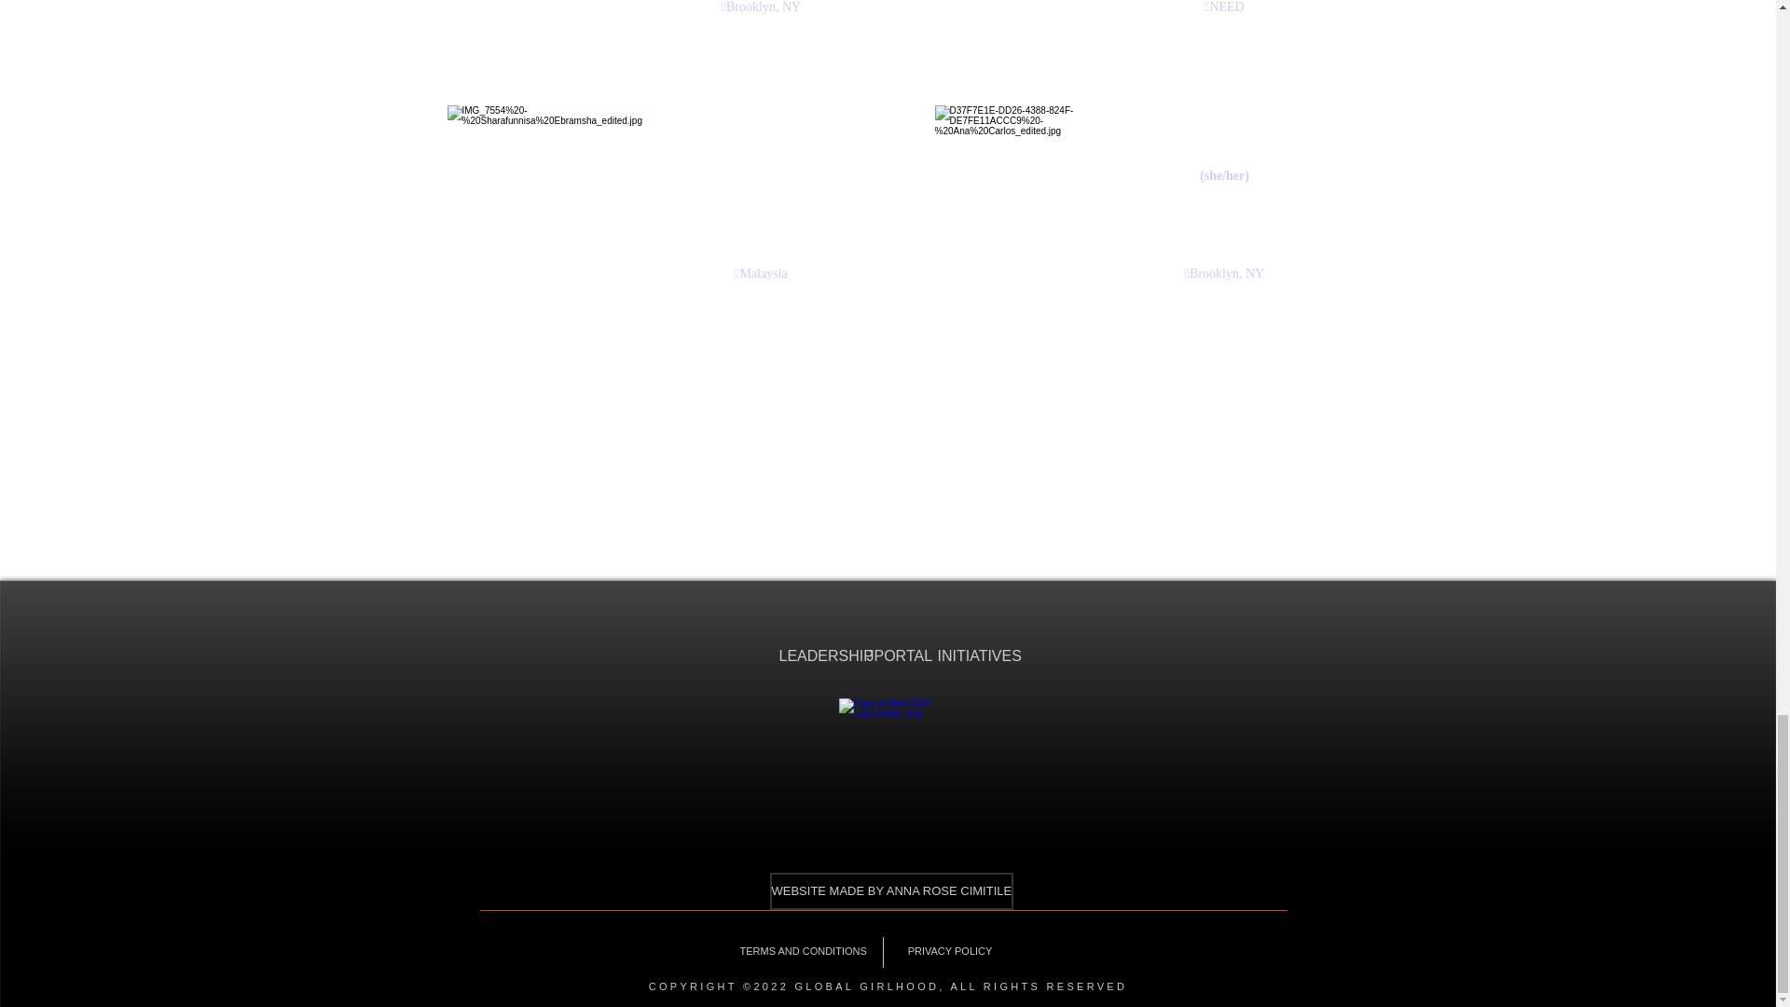 This screenshot has height=1007, width=1790. What do you see at coordinates (949, 952) in the screenshot?
I see `PRIVACY POLICY` at bounding box center [949, 952].